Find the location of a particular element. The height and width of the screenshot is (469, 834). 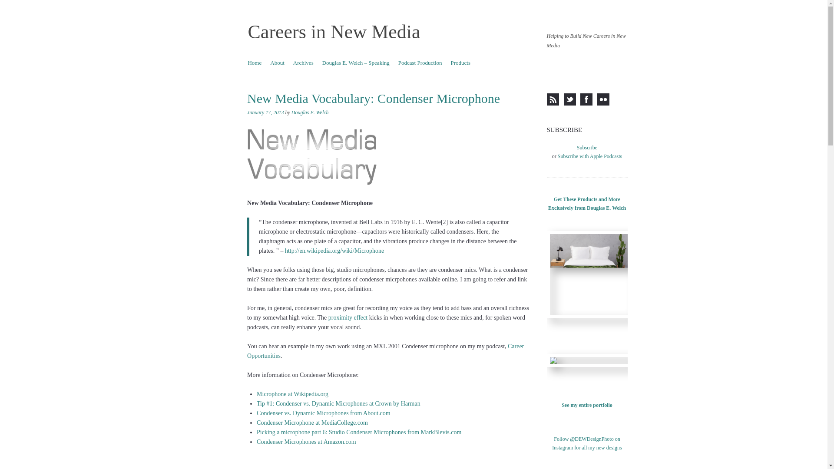

Career Opportunities is located at coordinates (385, 351).